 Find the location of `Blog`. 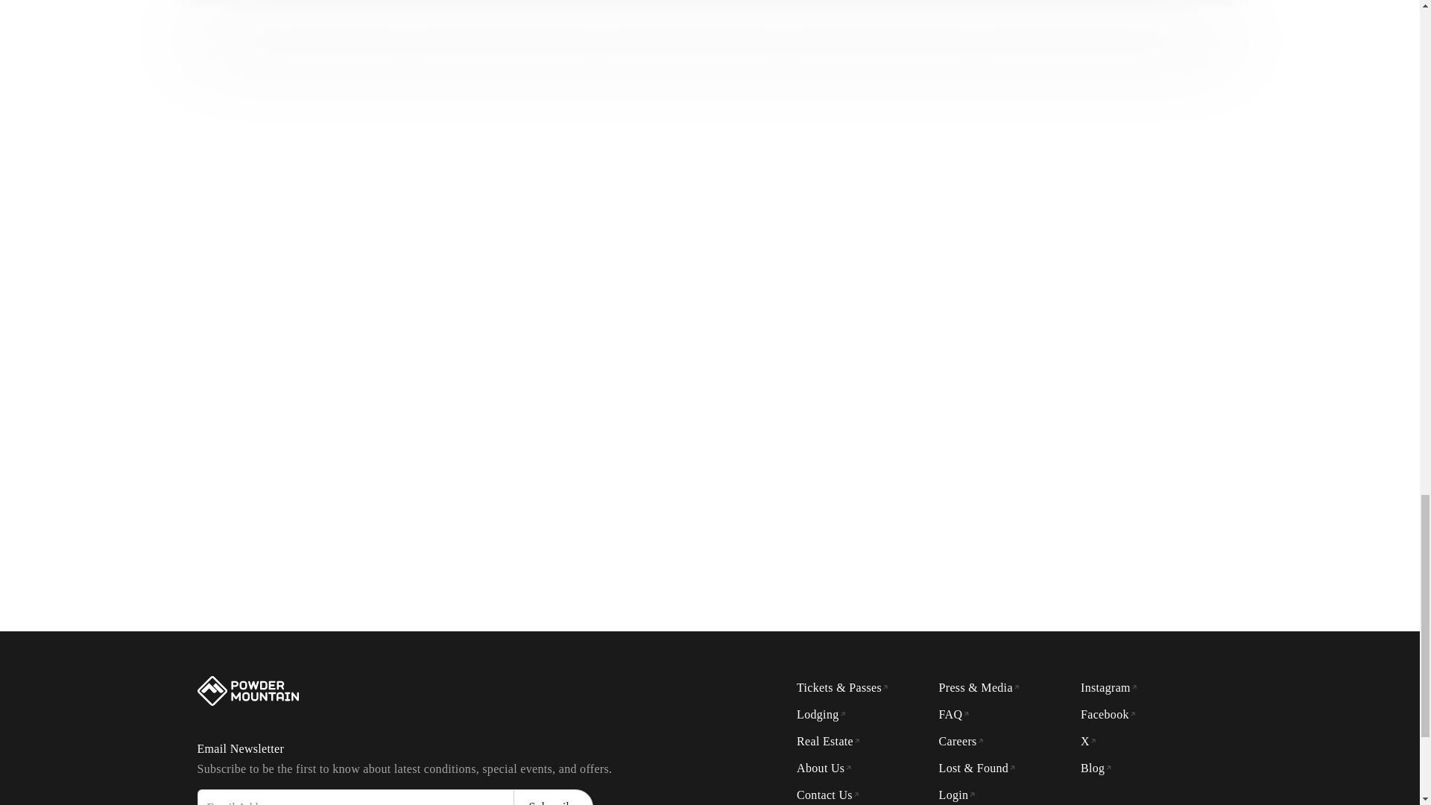

Blog is located at coordinates (1096, 768).